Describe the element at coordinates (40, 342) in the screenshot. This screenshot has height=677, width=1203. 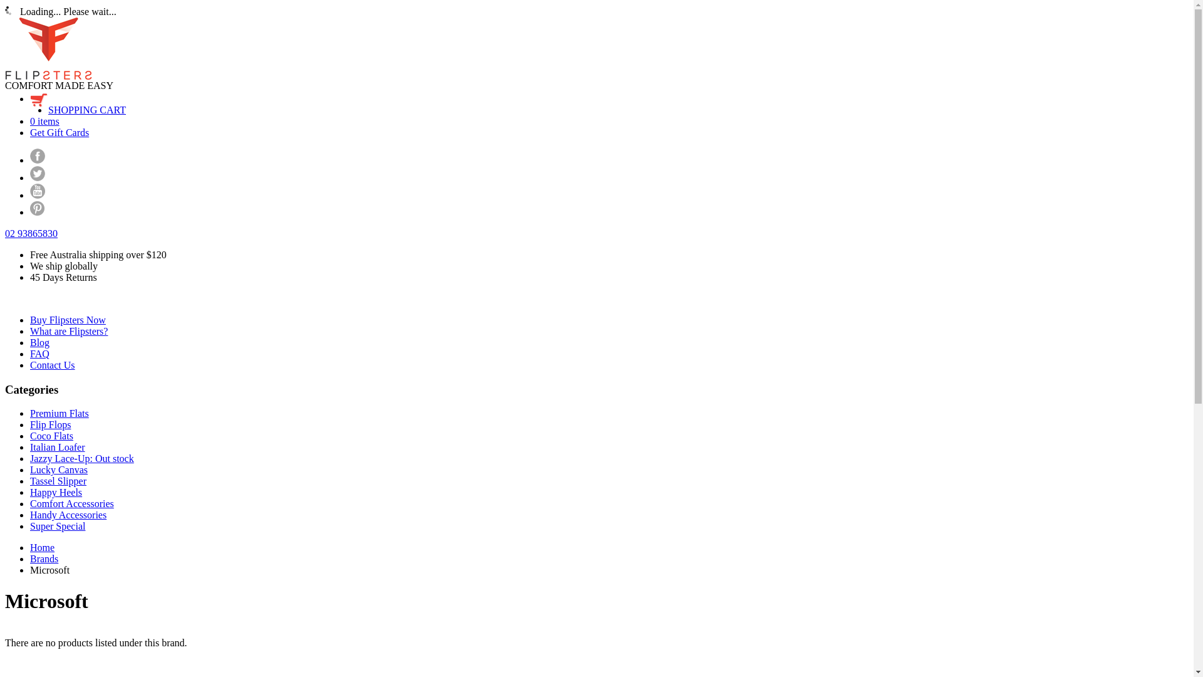
I see `Blog` at that location.